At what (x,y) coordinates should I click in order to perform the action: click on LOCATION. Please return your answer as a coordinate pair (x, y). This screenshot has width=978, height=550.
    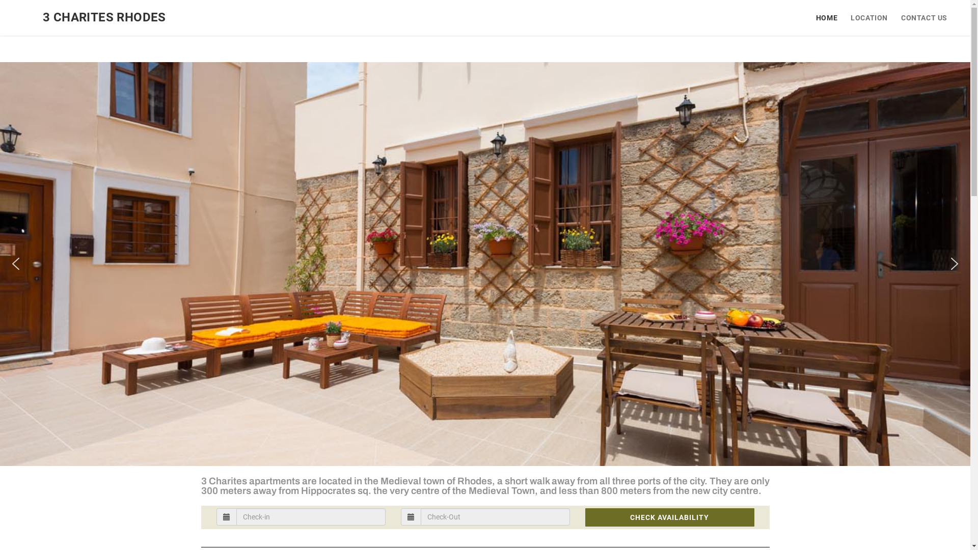
    Looking at the image, I should click on (869, 18).